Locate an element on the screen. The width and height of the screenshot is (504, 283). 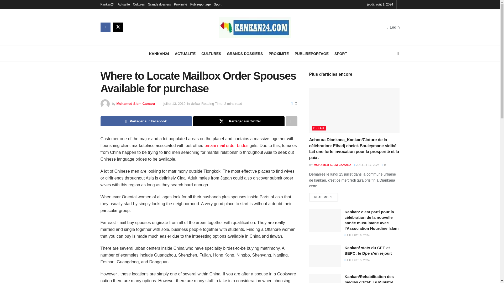
Publireportage is located at coordinates (201, 4).